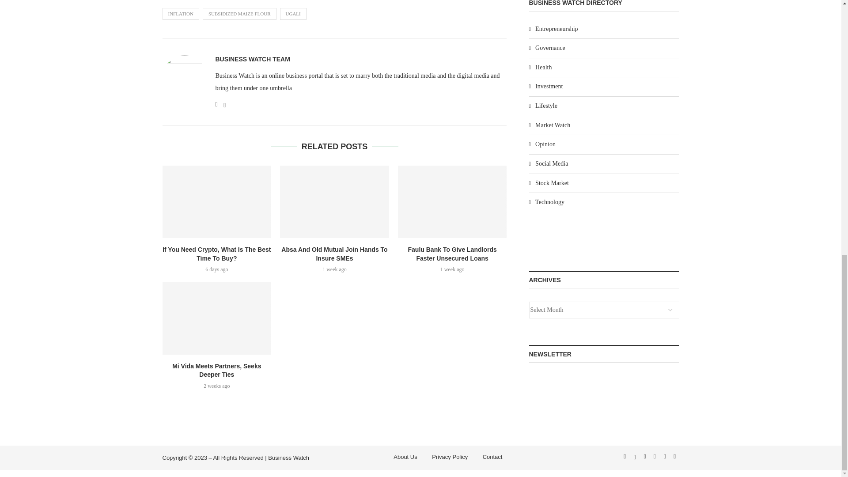 The height and width of the screenshot is (477, 848). What do you see at coordinates (334, 201) in the screenshot?
I see `Absa And Old Mutual Join Hands To Insure SMEs` at bounding box center [334, 201].